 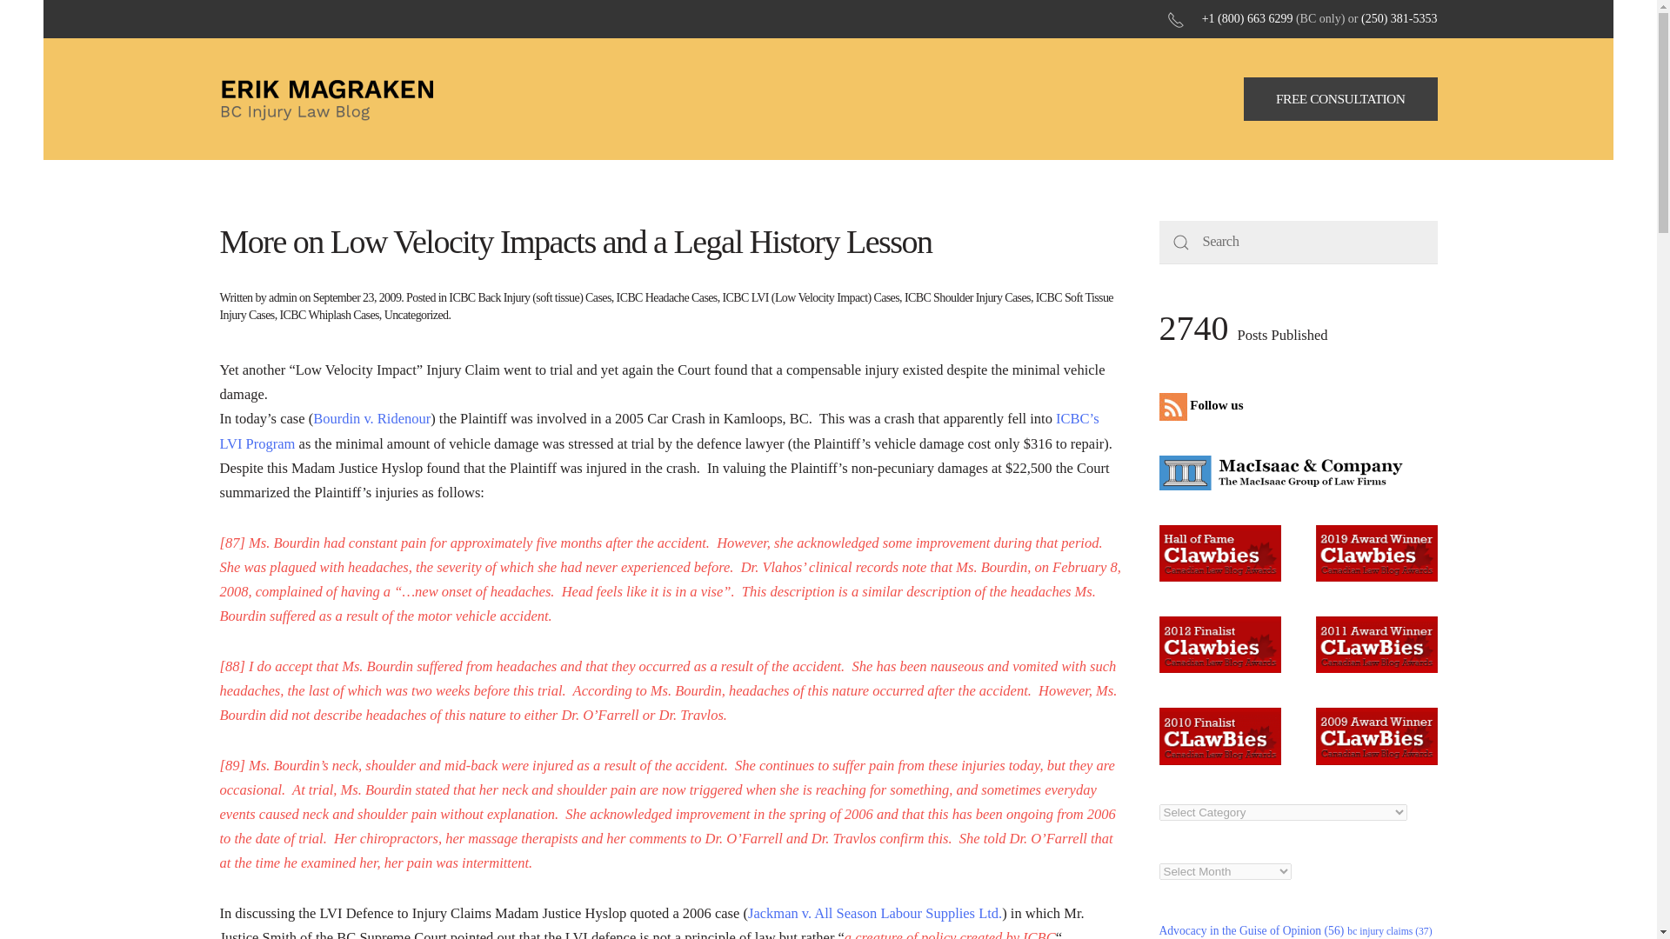 What do you see at coordinates (665, 306) in the screenshot?
I see `ICBC Soft Tissue Injury Cases` at bounding box center [665, 306].